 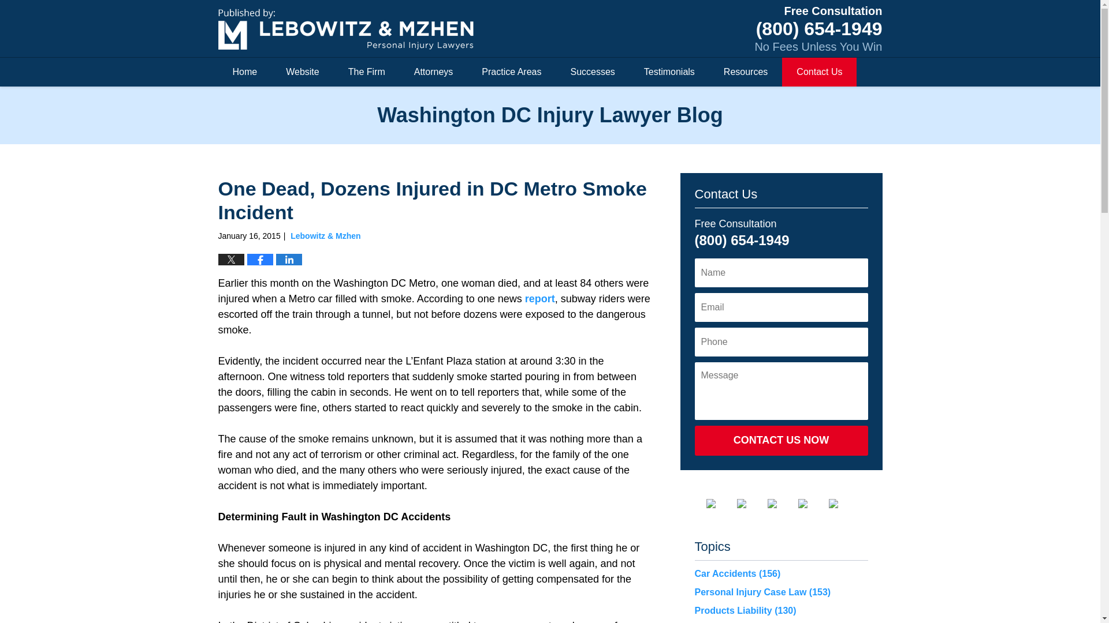 I want to click on Please enter a valid phone number., so click(x=780, y=341).